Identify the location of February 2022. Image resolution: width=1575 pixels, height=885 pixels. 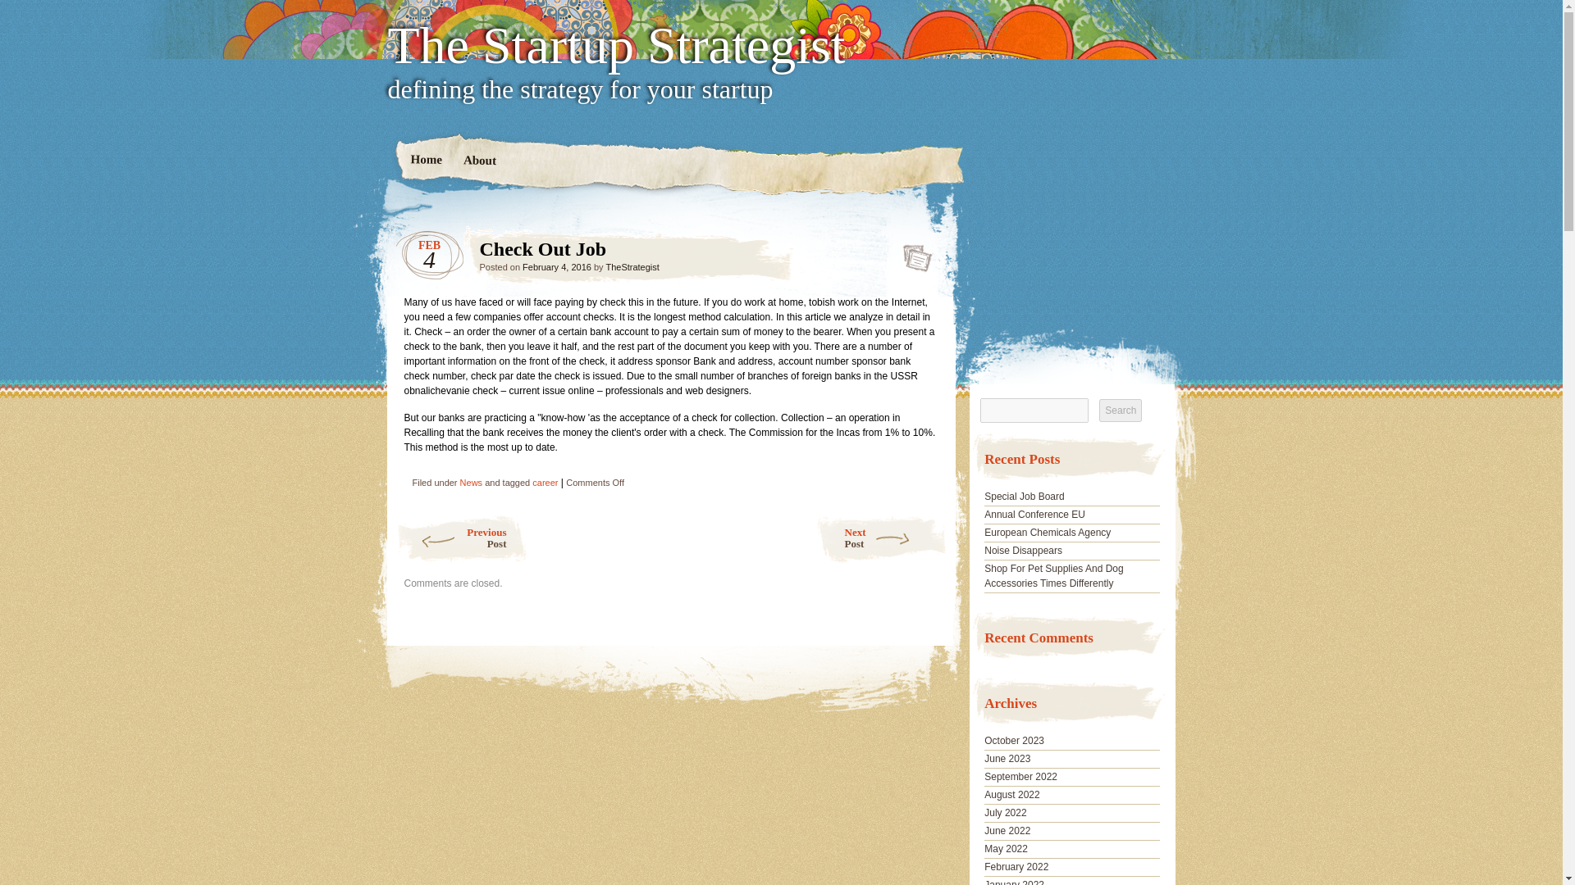
(1024, 497).